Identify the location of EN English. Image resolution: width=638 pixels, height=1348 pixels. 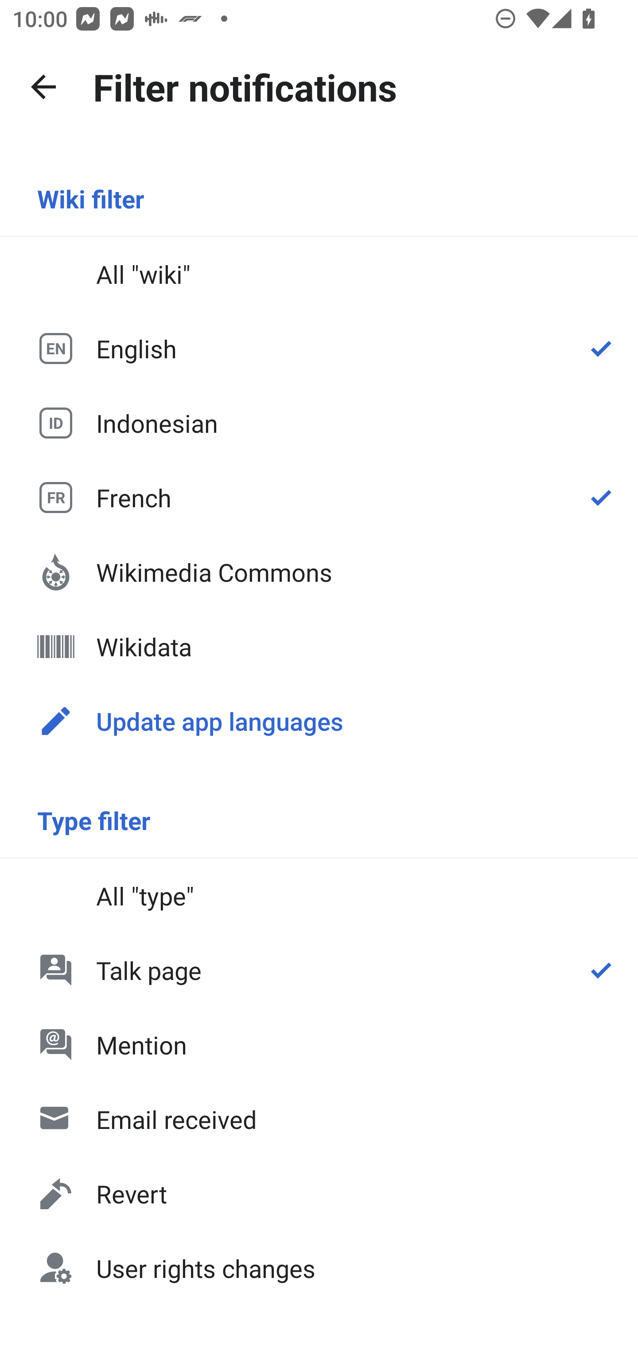
(319, 349).